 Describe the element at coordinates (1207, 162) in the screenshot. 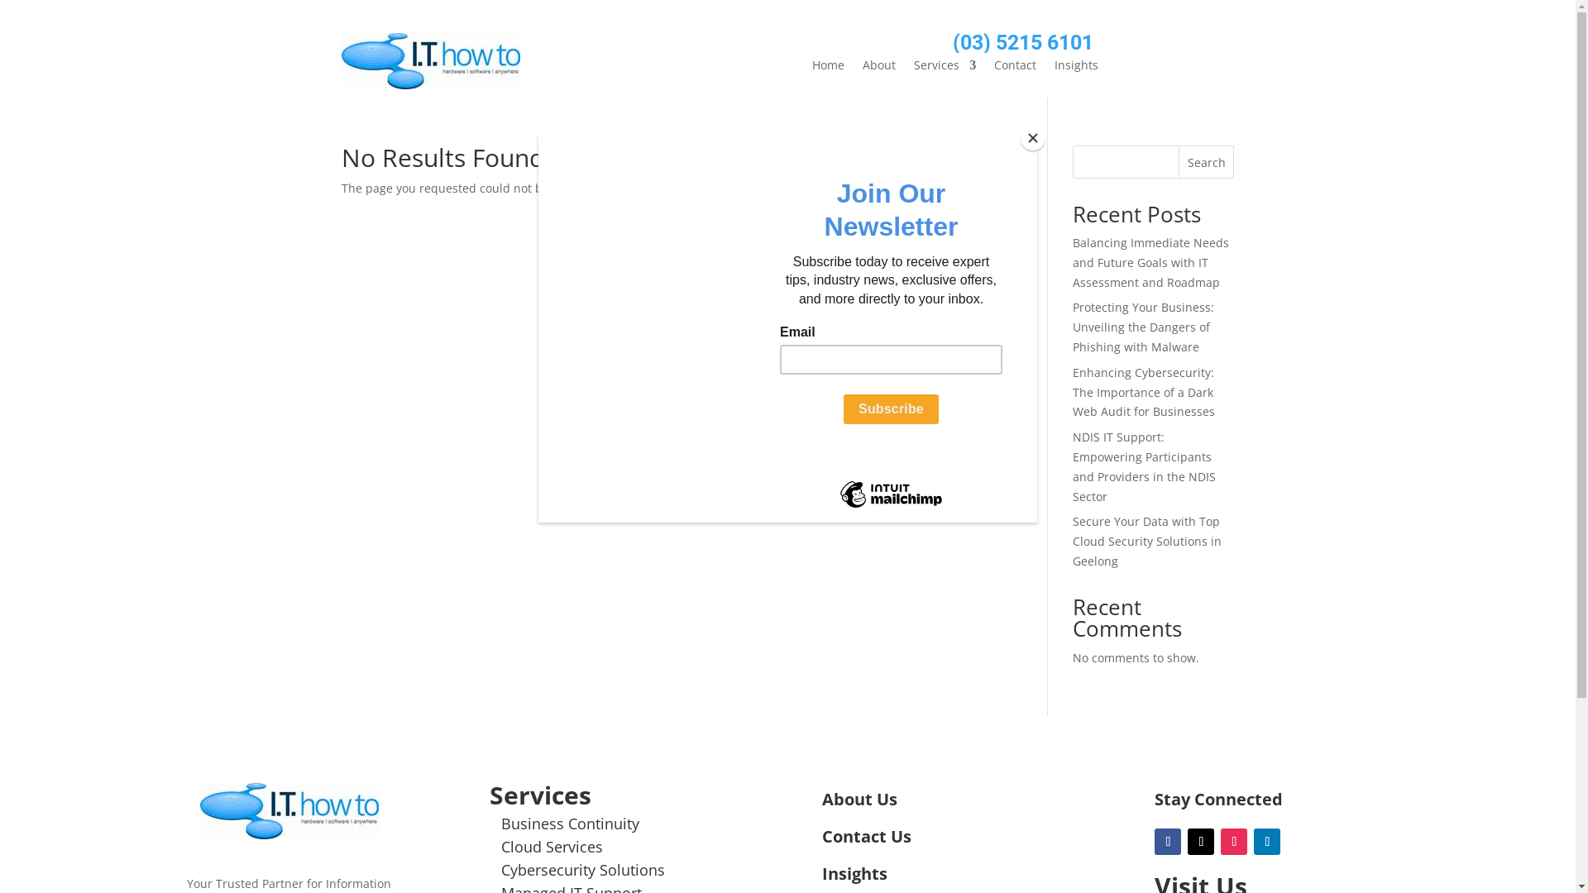

I see `Search` at that location.